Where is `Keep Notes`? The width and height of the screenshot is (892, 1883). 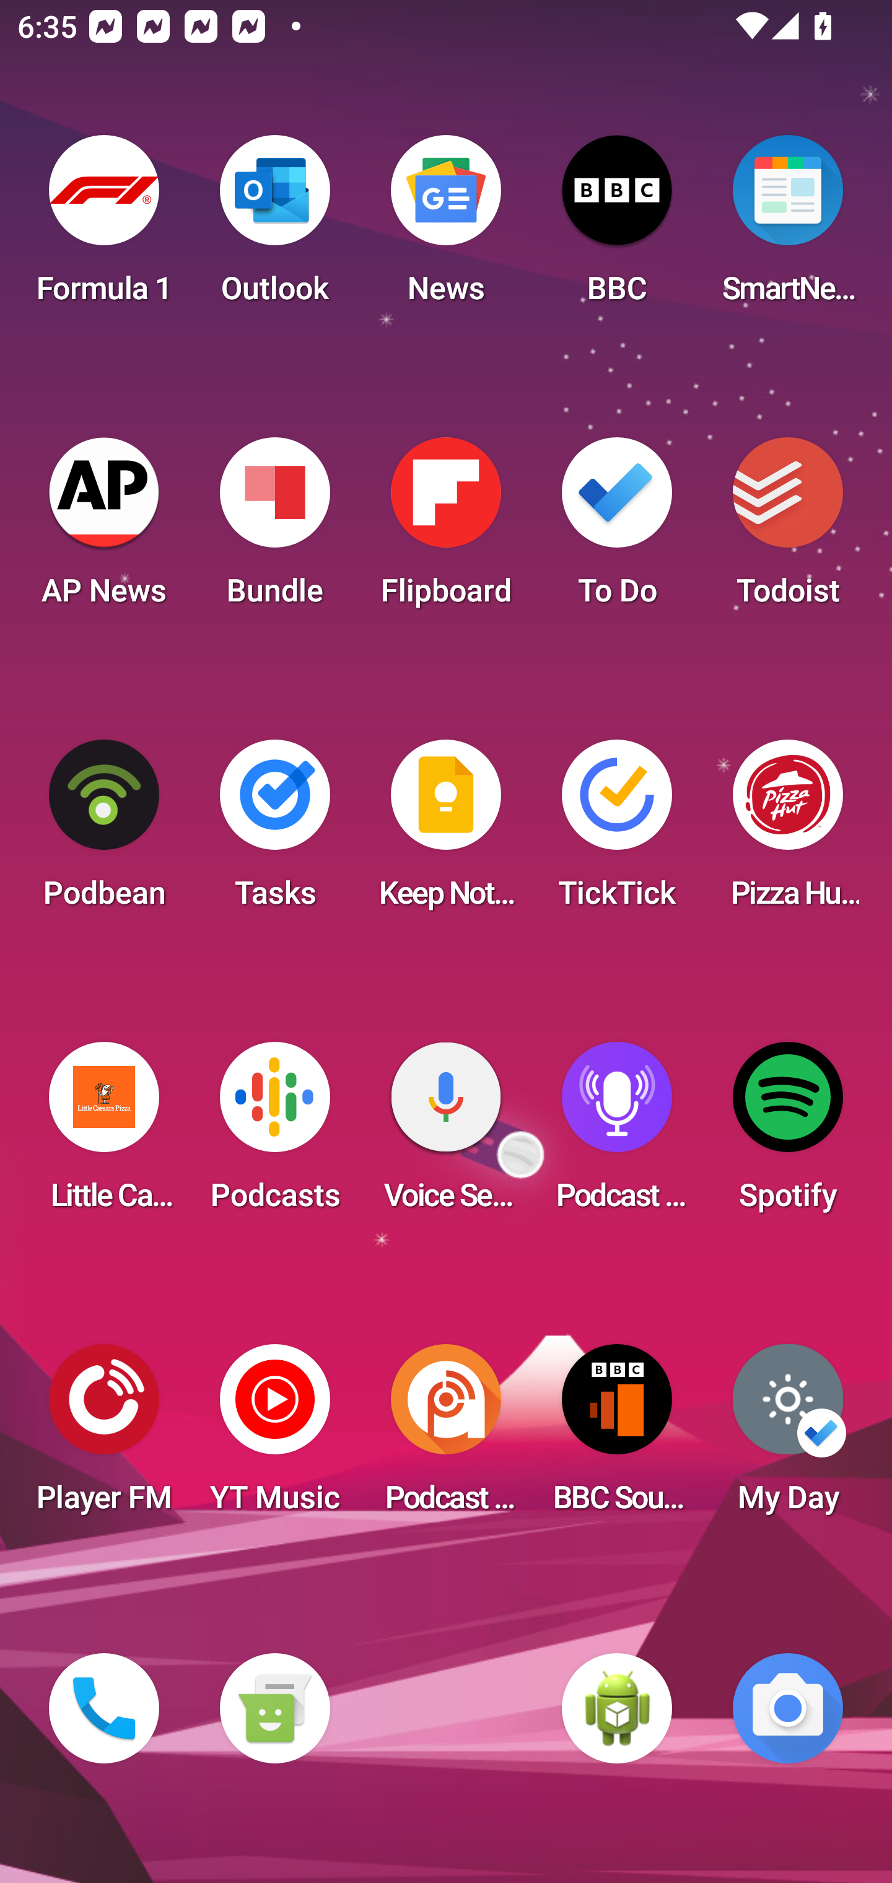
Keep Notes is located at coordinates (446, 831).